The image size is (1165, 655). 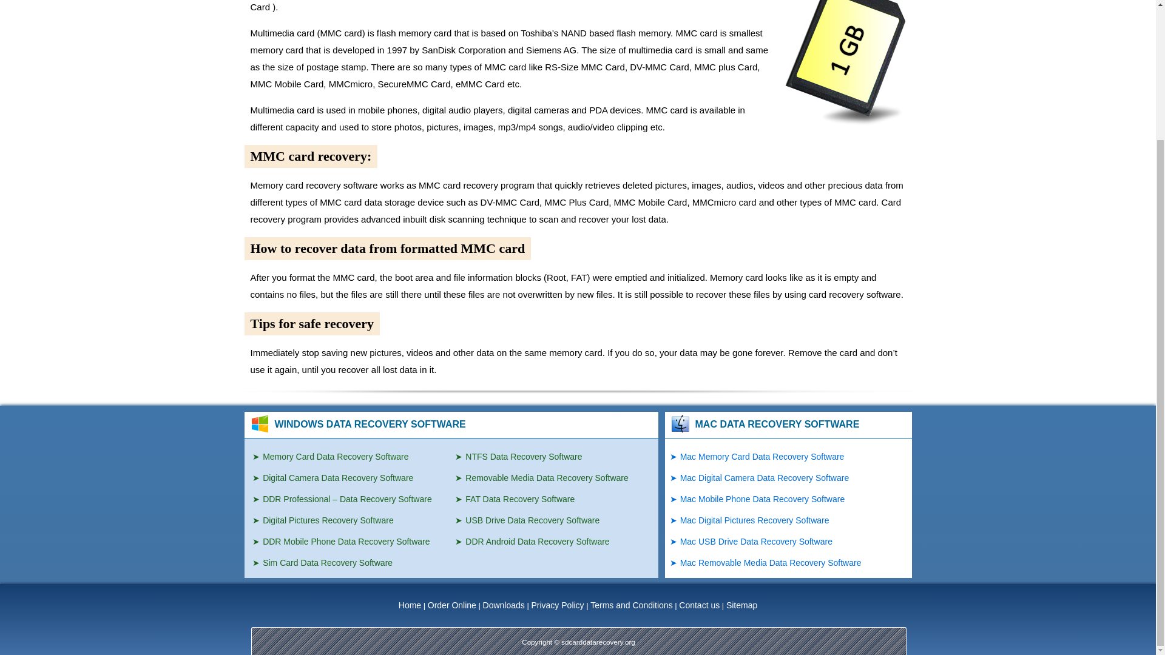 I want to click on Privacy Policy, so click(x=557, y=605).